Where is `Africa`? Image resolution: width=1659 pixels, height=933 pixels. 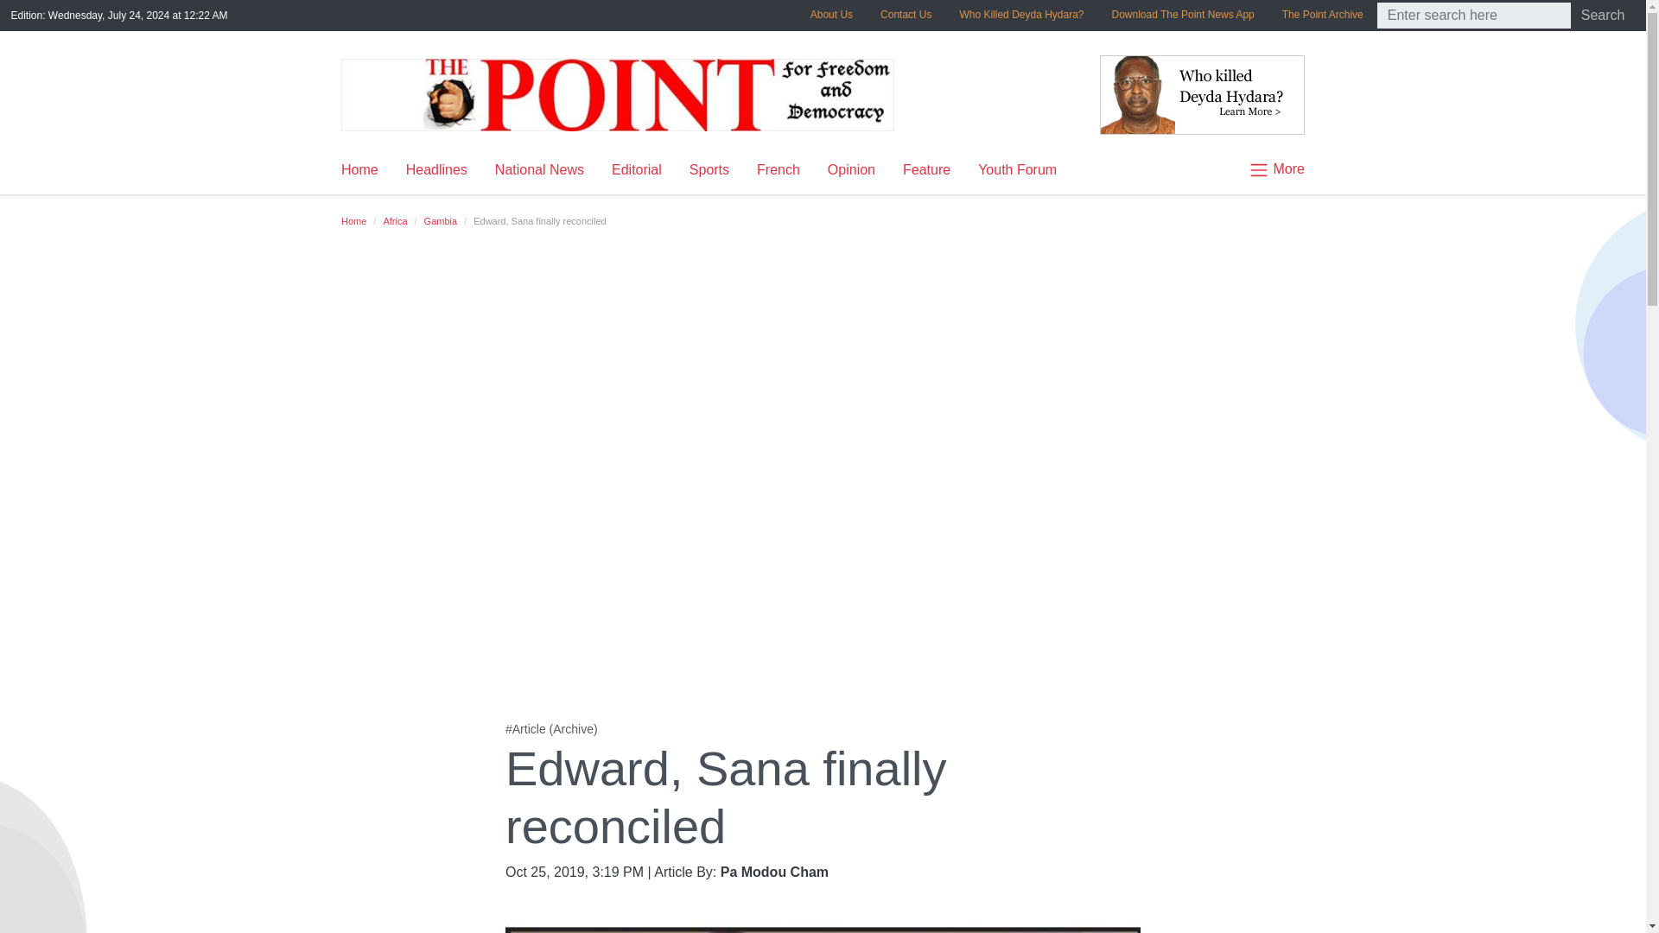
Africa is located at coordinates (394, 221).